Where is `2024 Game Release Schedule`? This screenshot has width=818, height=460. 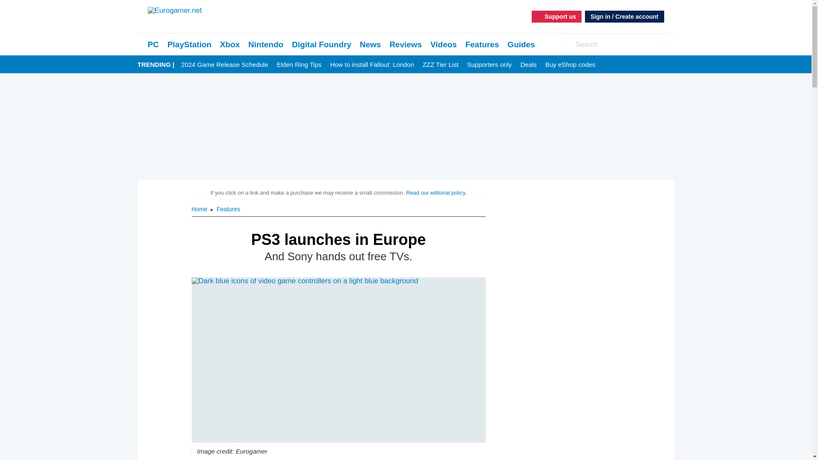
2024 Game Release Schedule is located at coordinates (224, 65).